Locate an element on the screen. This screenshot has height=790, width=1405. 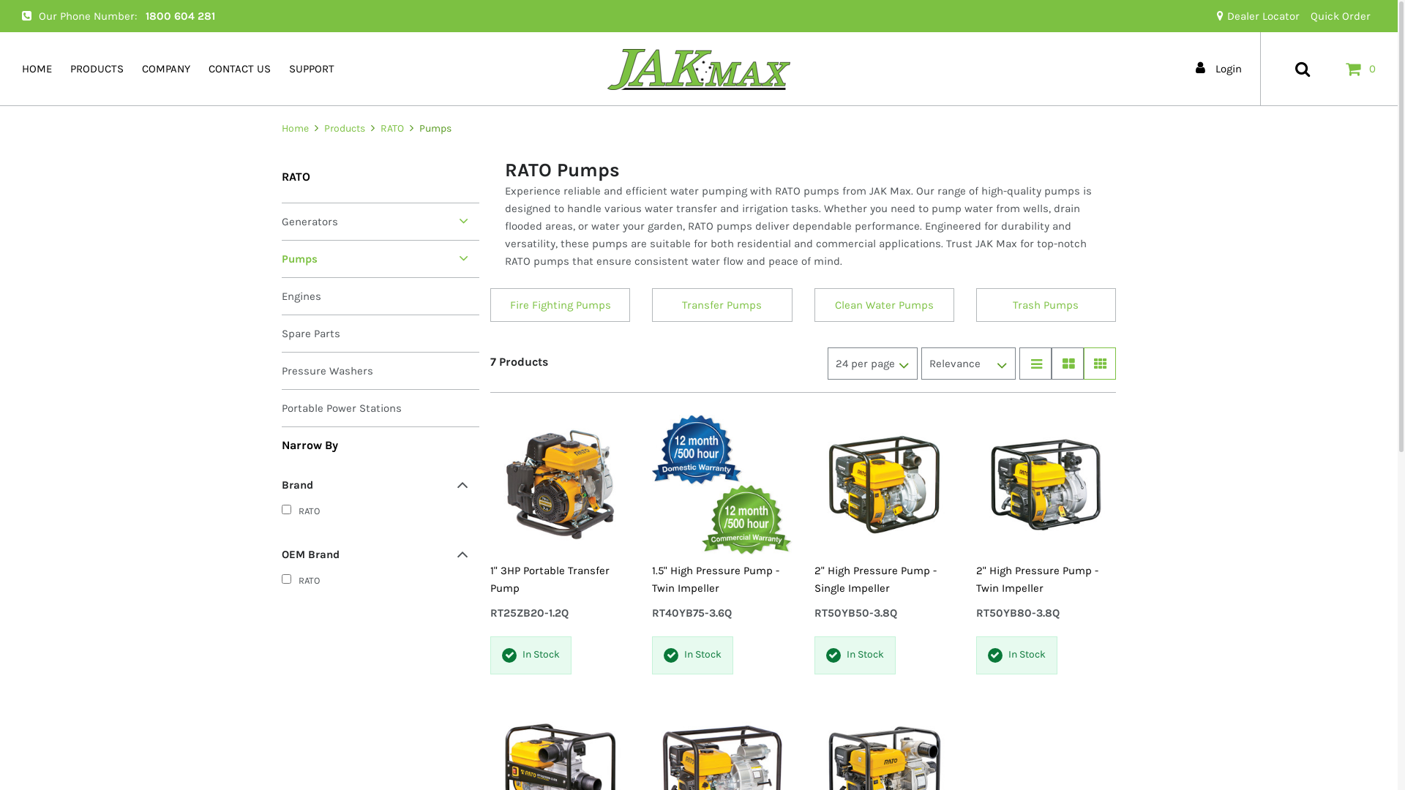
Login is located at coordinates (1222, 69).